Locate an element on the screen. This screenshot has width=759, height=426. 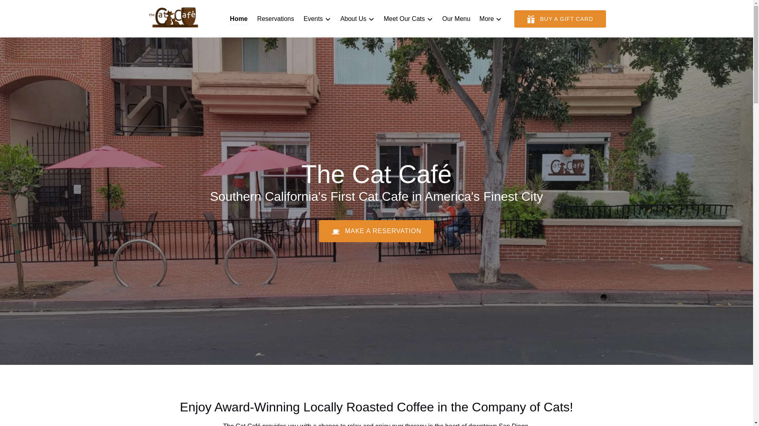
COFFEE is located at coordinates (335, 231).